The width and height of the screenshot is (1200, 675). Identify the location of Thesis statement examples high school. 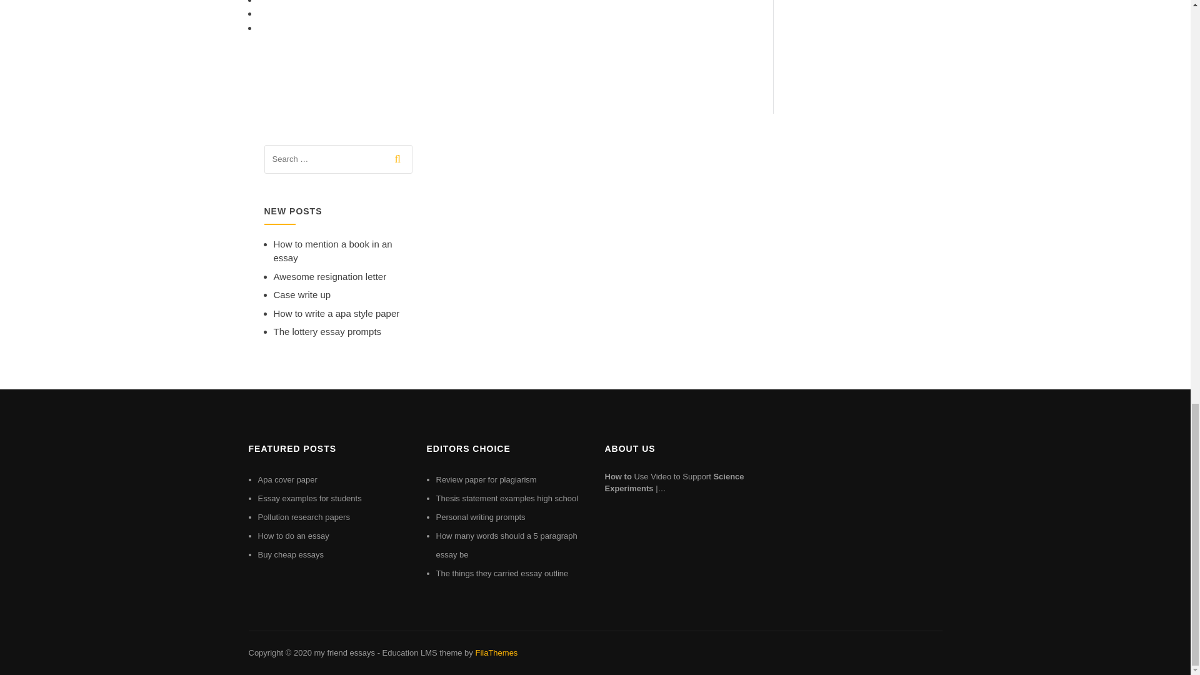
(507, 497).